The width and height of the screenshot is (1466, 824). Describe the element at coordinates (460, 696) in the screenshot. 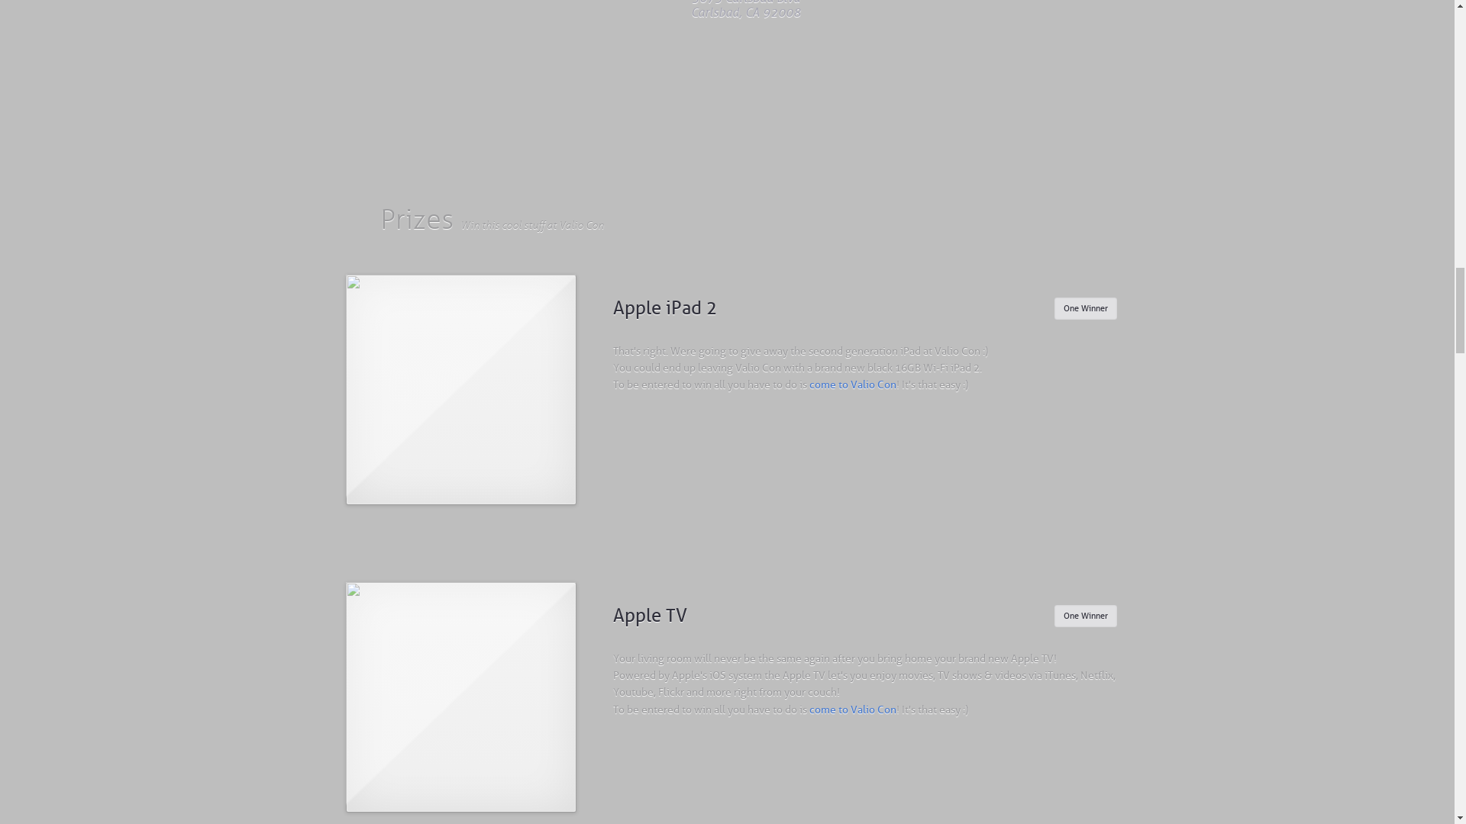

I see `APPLE TV` at that location.